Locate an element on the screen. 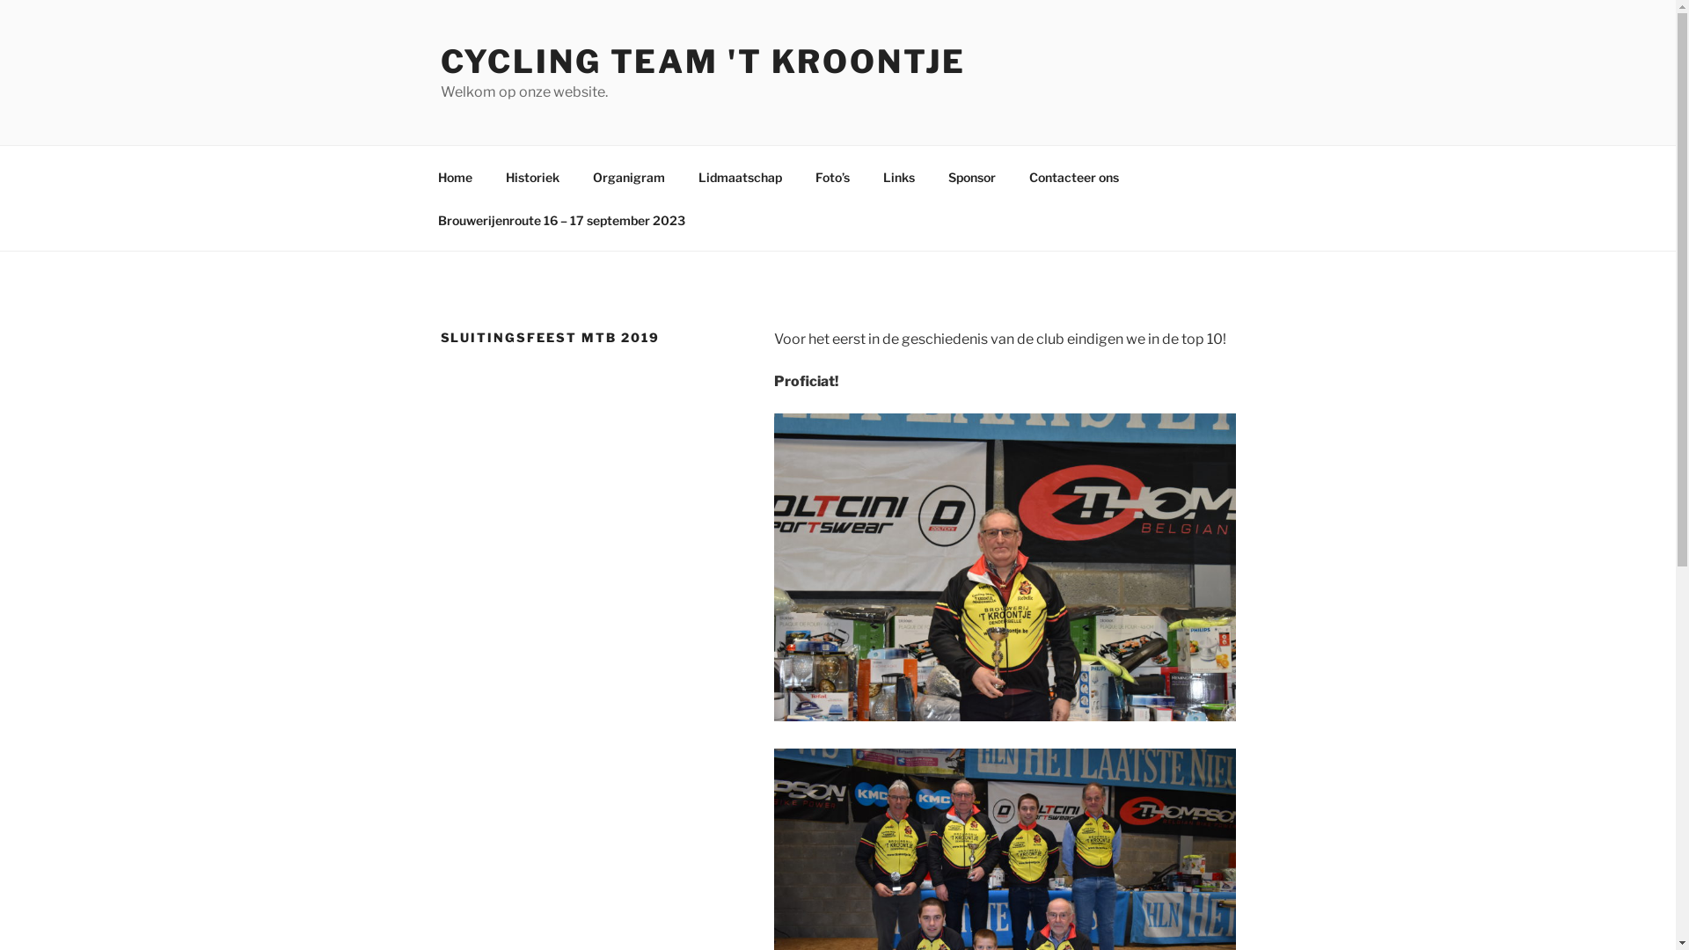 The width and height of the screenshot is (1689, 950). Historiek is located at coordinates (533, 176).